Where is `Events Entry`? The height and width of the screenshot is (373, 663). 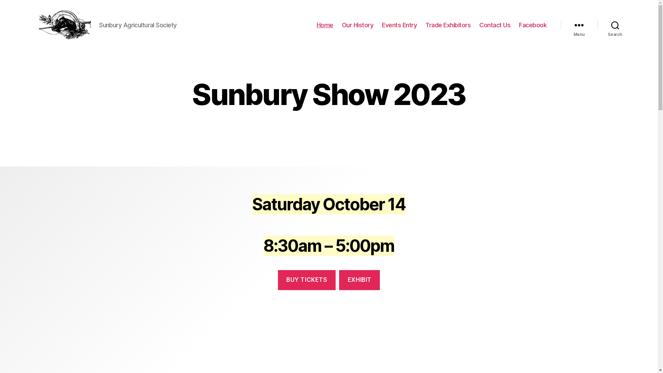 Events Entry is located at coordinates (399, 25).